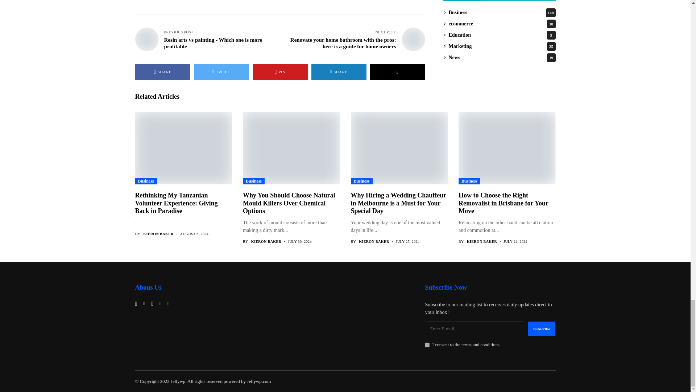  Describe the element at coordinates (266, 241) in the screenshot. I see `Posts by Kieron Baker` at that location.